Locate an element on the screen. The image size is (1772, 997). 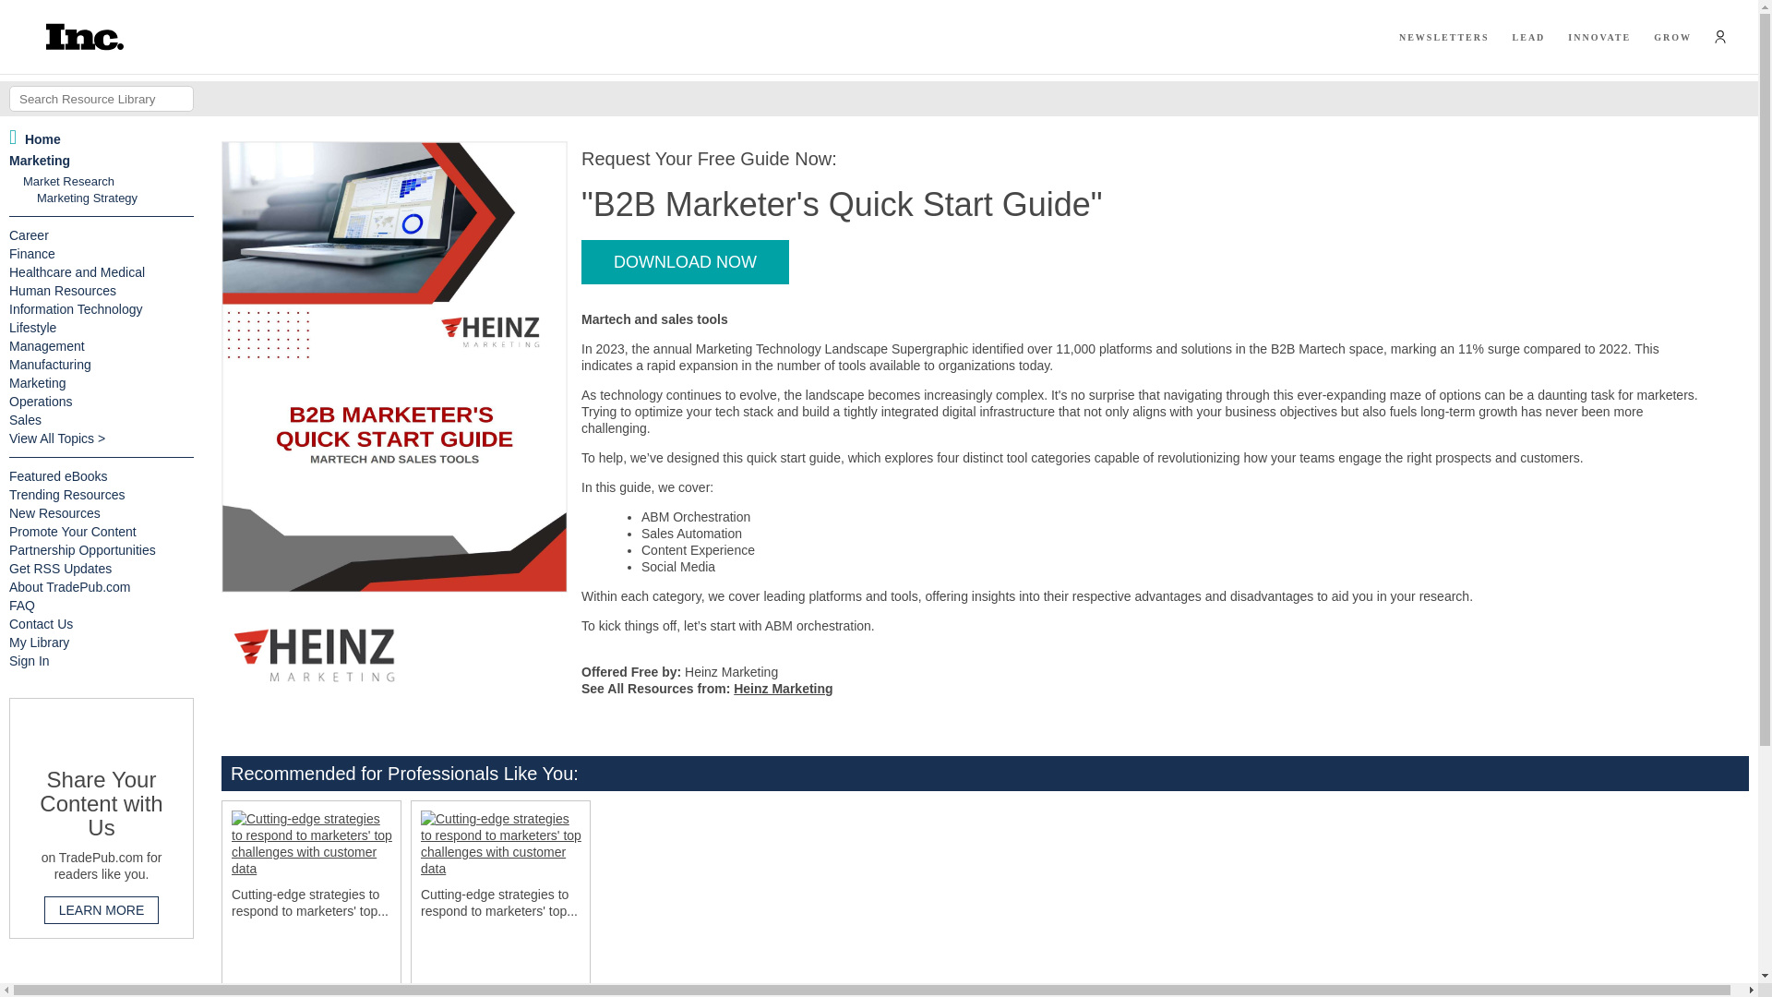
Continue to Grow on Inc.com is located at coordinates (1672, 37).